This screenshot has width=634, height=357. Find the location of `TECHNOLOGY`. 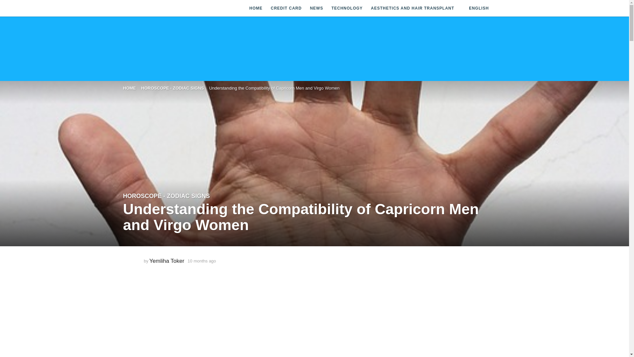

TECHNOLOGY is located at coordinates (347, 8).